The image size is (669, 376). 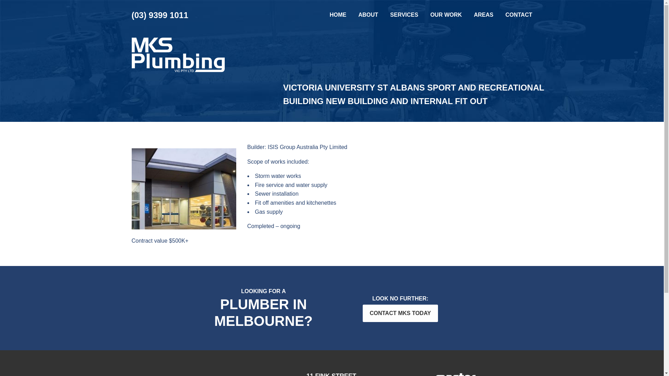 I want to click on CONTACT, so click(x=518, y=15).